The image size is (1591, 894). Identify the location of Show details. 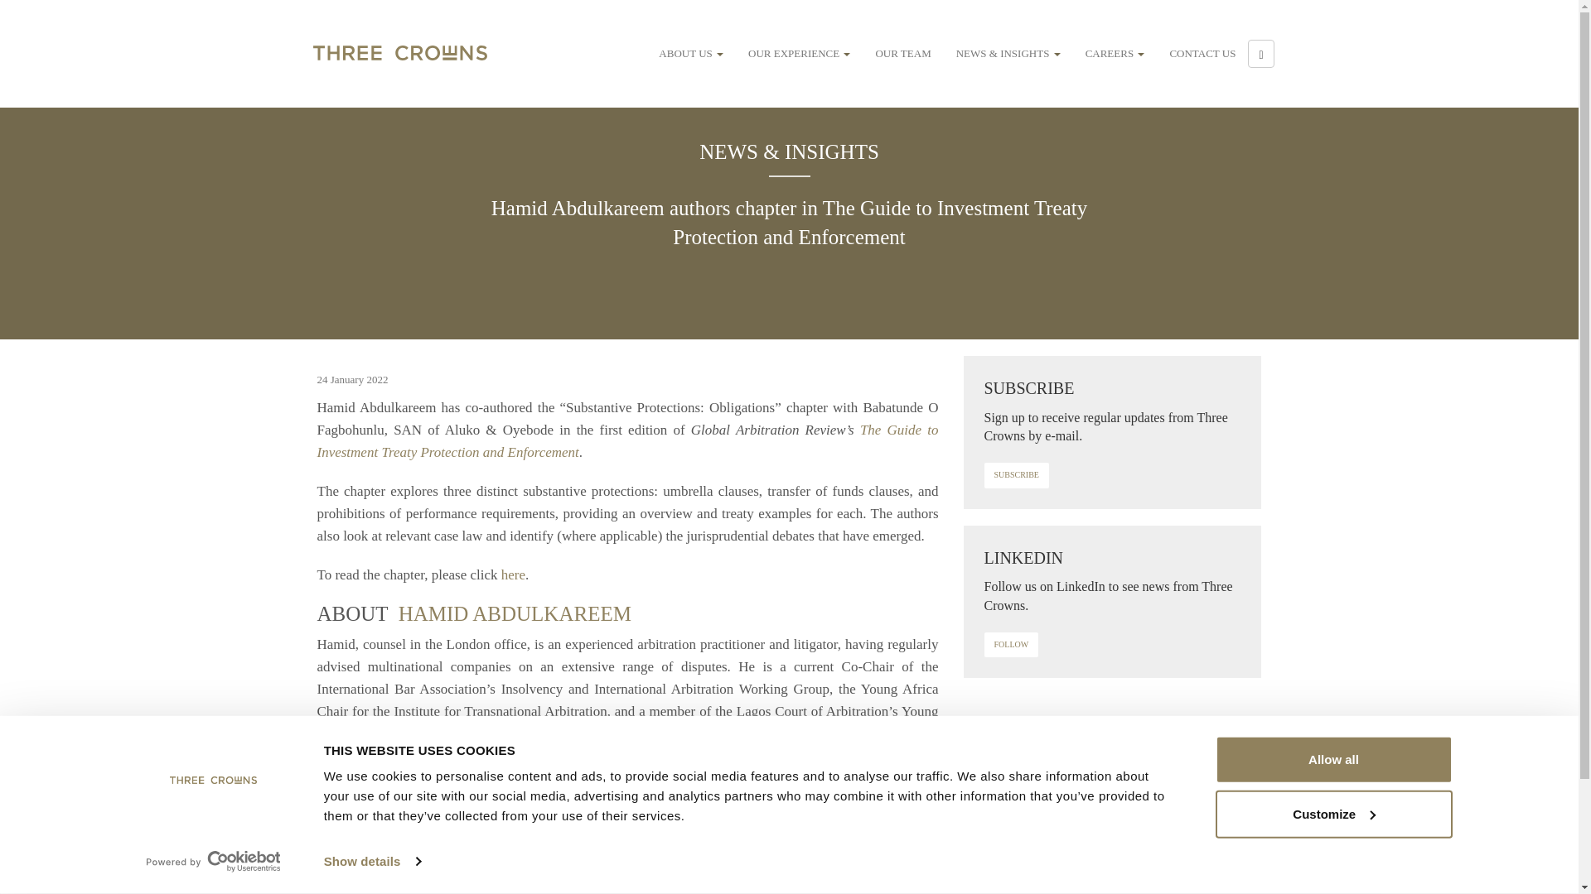
(371, 862).